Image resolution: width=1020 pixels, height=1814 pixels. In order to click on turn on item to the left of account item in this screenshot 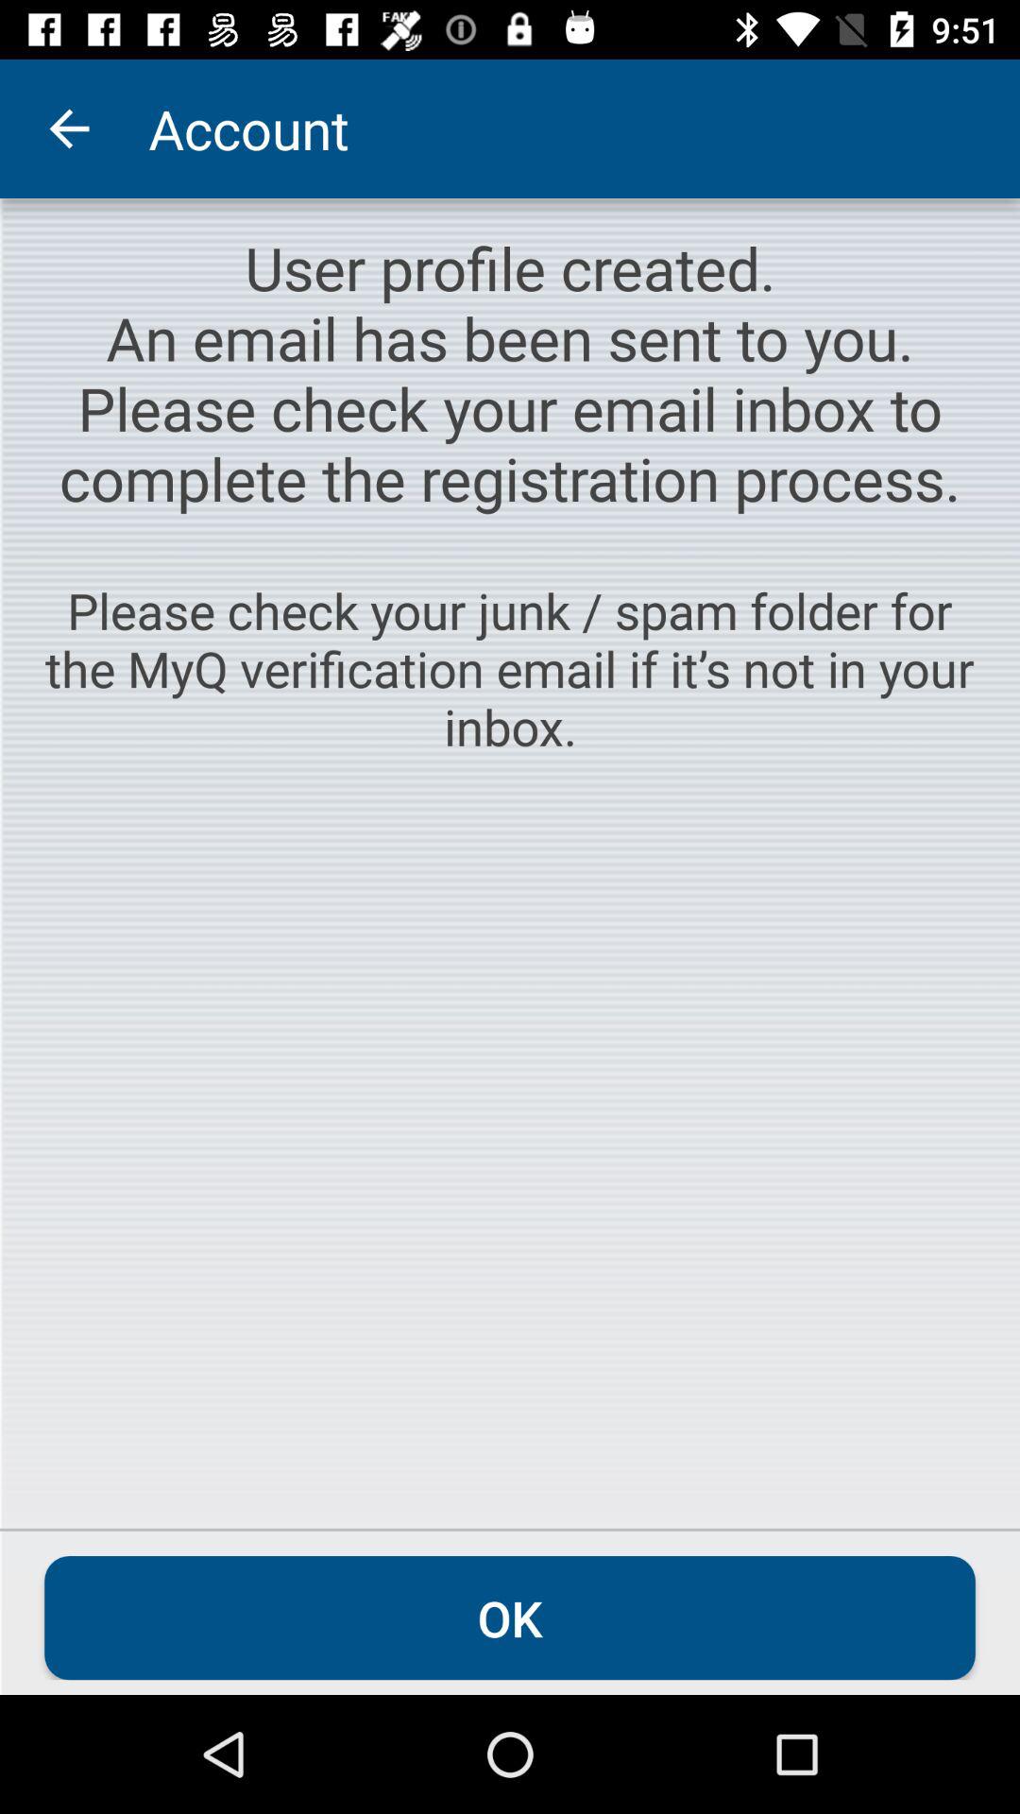, I will do `click(69, 128)`.